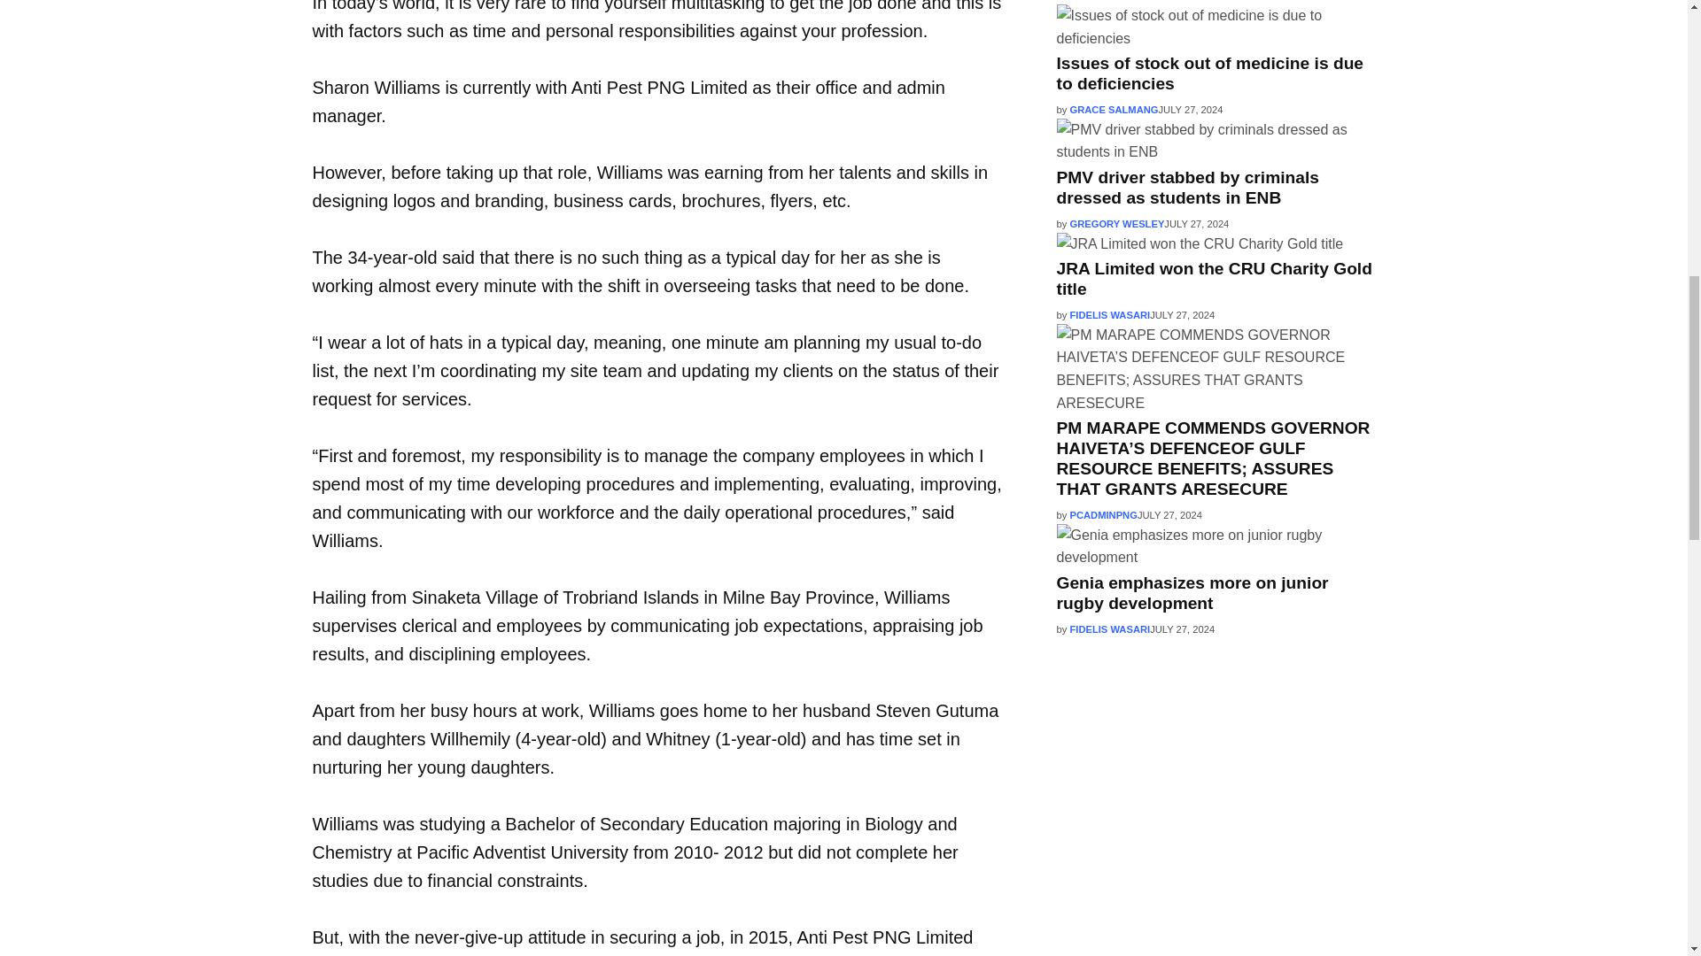  I want to click on VideoPress Video Player, so click(1216, 756).